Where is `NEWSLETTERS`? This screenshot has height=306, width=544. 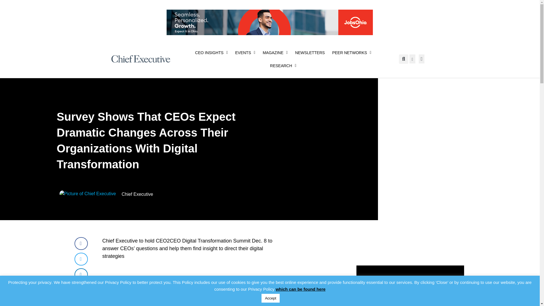
NEWSLETTERS is located at coordinates (310, 53).